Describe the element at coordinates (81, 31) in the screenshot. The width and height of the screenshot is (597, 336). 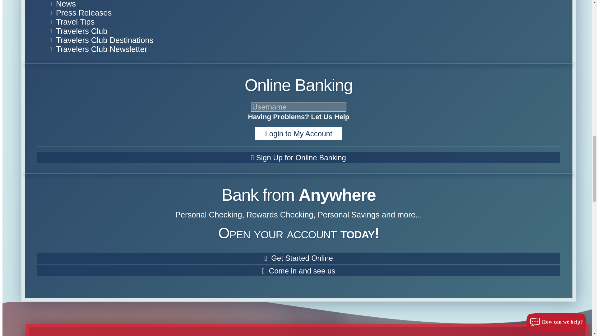
I see `Travelers Club` at that location.